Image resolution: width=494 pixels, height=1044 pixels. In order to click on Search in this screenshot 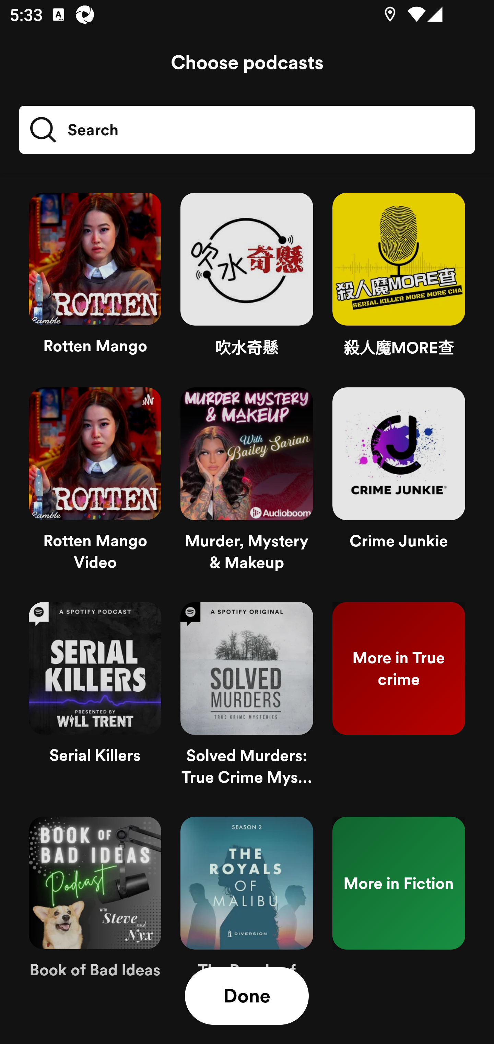, I will do `click(247, 130)`.